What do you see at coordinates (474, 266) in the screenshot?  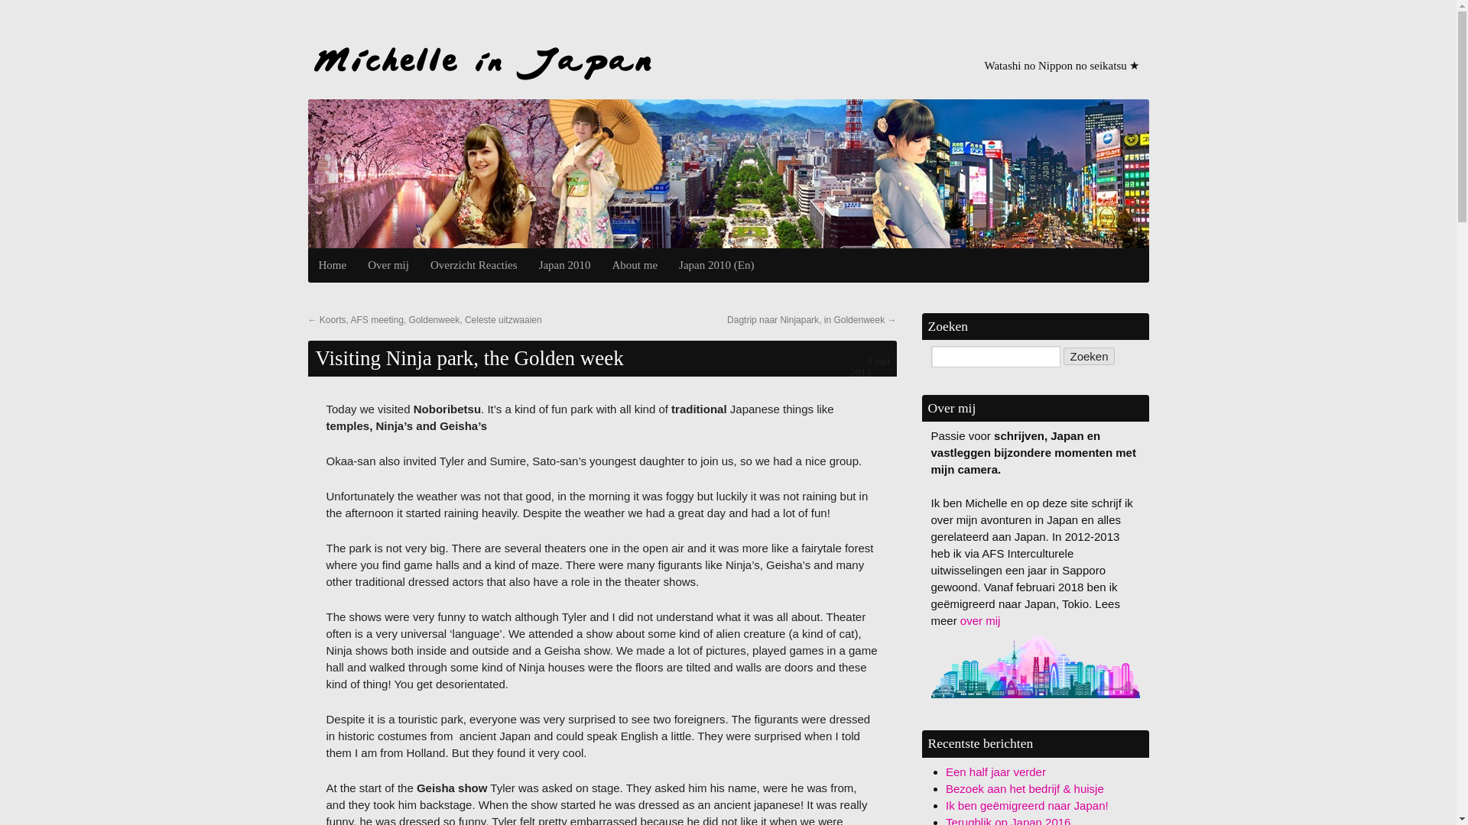 I see `Overzicht Reacties` at bounding box center [474, 266].